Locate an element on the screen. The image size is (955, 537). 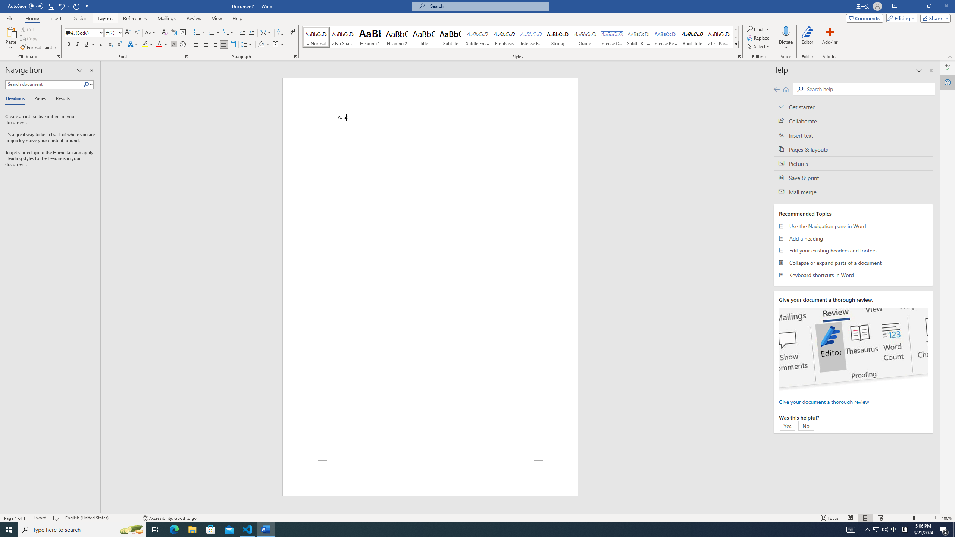
Get started is located at coordinates (853, 107).